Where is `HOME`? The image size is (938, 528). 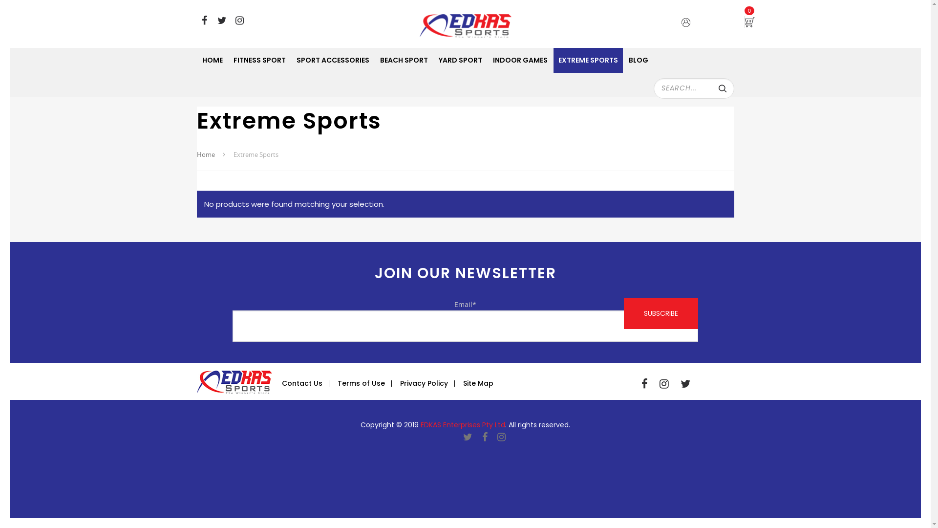
HOME is located at coordinates (213, 61).